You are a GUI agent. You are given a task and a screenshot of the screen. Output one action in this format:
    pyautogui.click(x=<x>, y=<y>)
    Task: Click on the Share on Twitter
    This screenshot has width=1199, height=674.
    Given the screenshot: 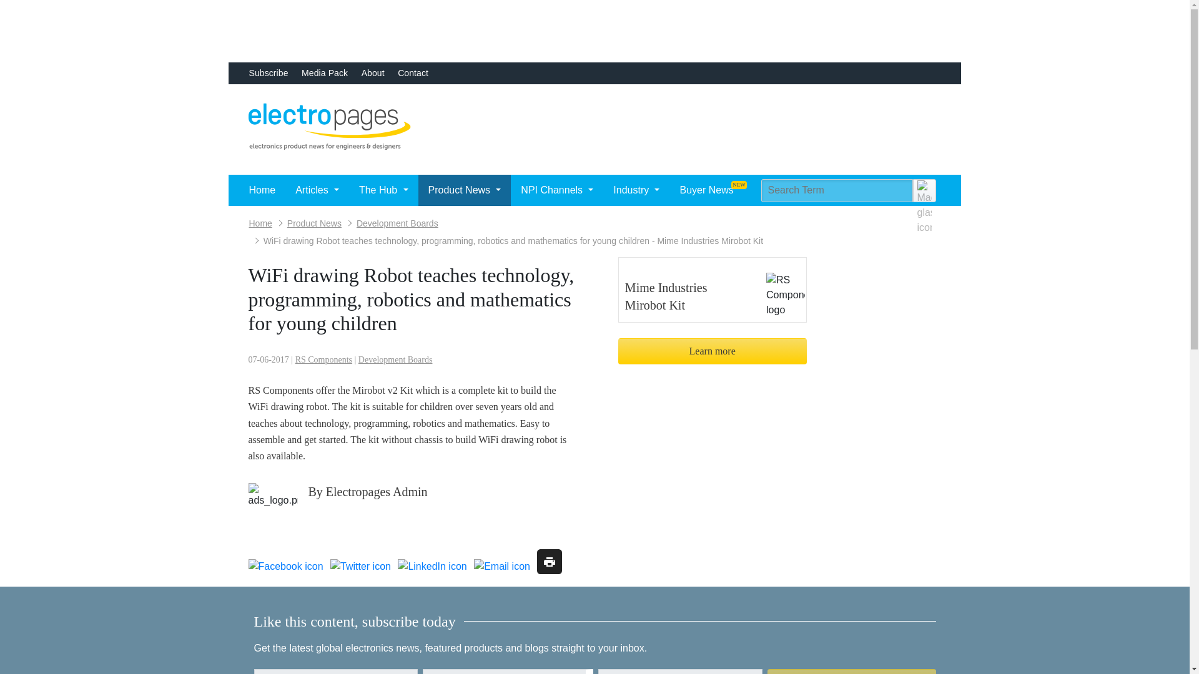 What is the action you would take?
    pyautogui.click(x=360, y=567)
    